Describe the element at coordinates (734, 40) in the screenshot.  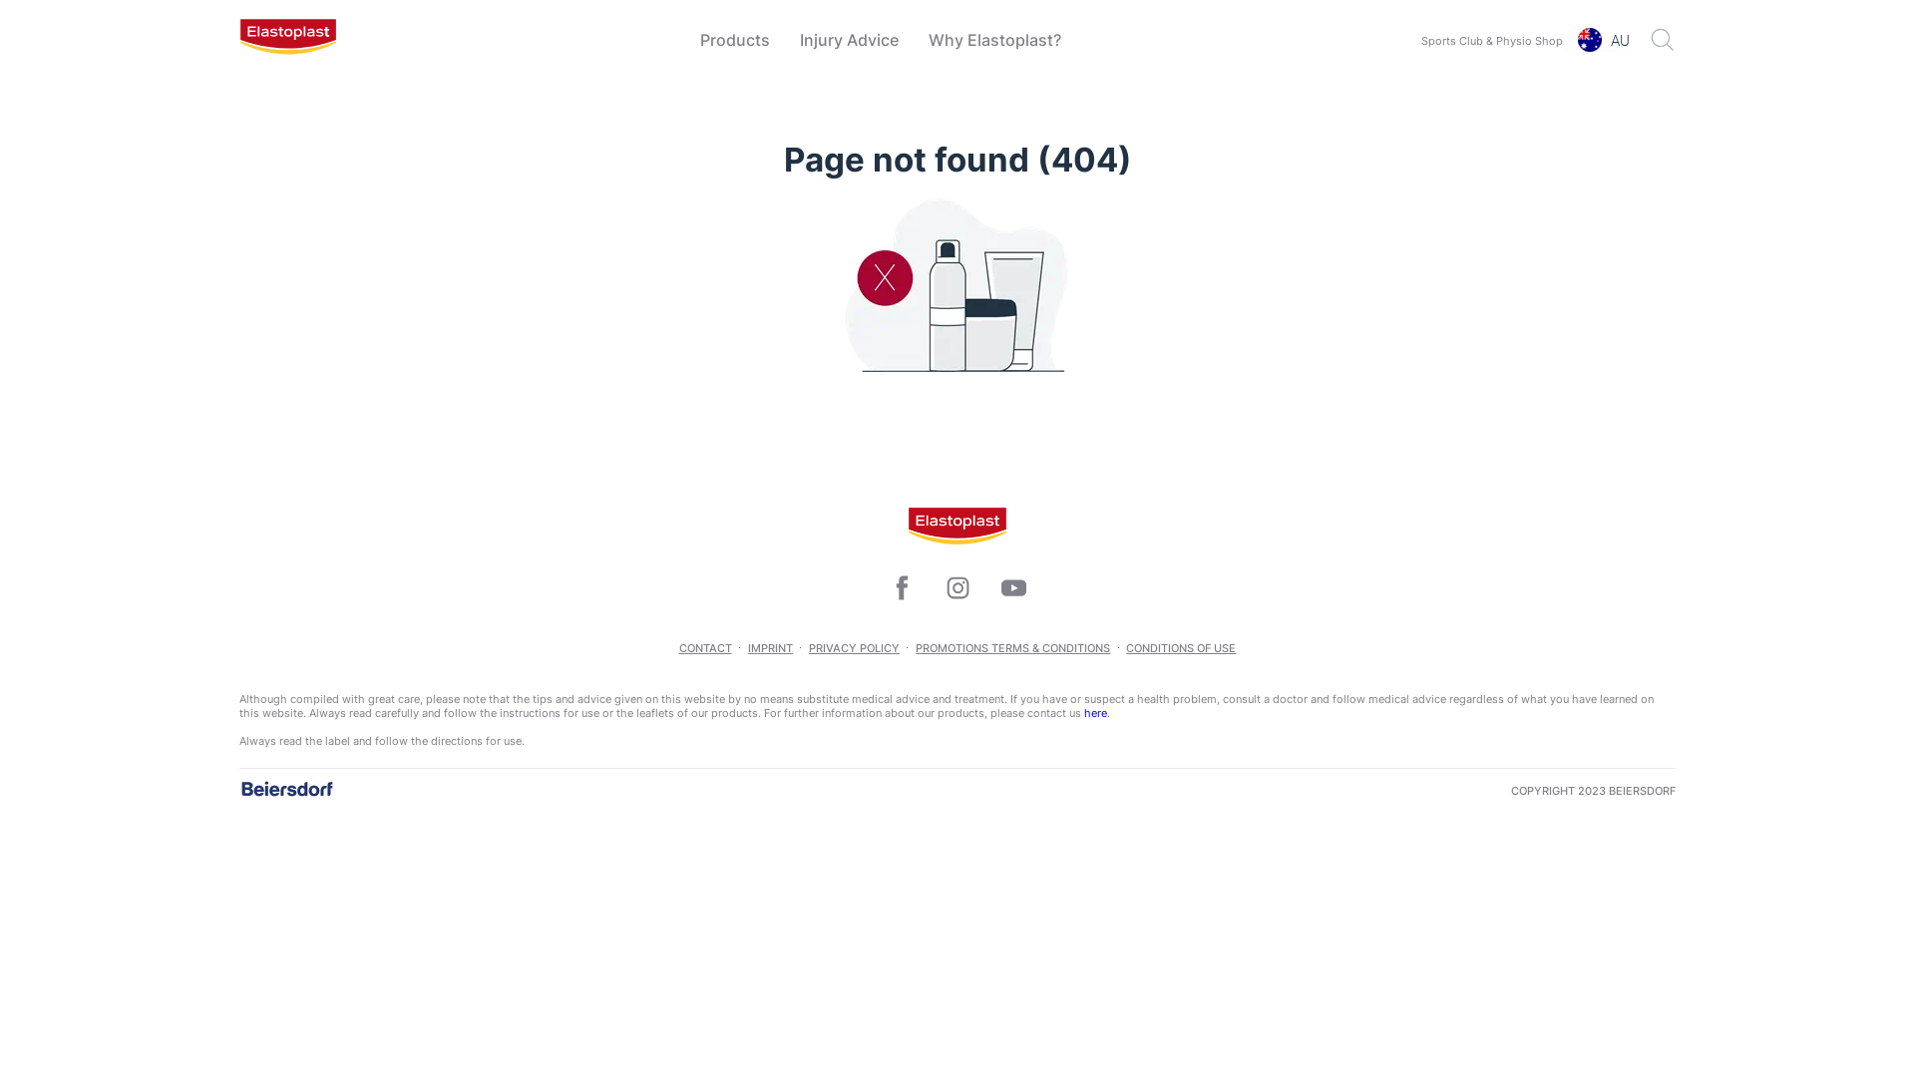
I see `Products` at that location.